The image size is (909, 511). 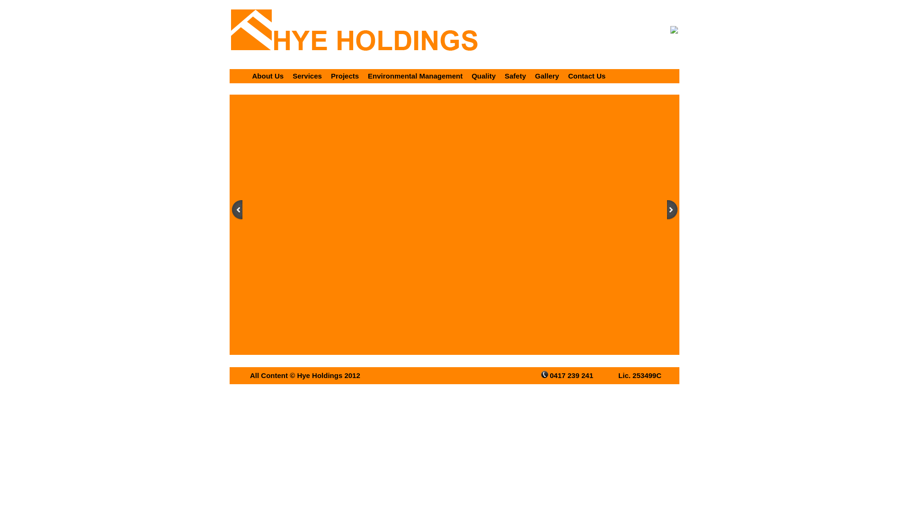 I want to click on Gallery, so click(x=547, y=76).